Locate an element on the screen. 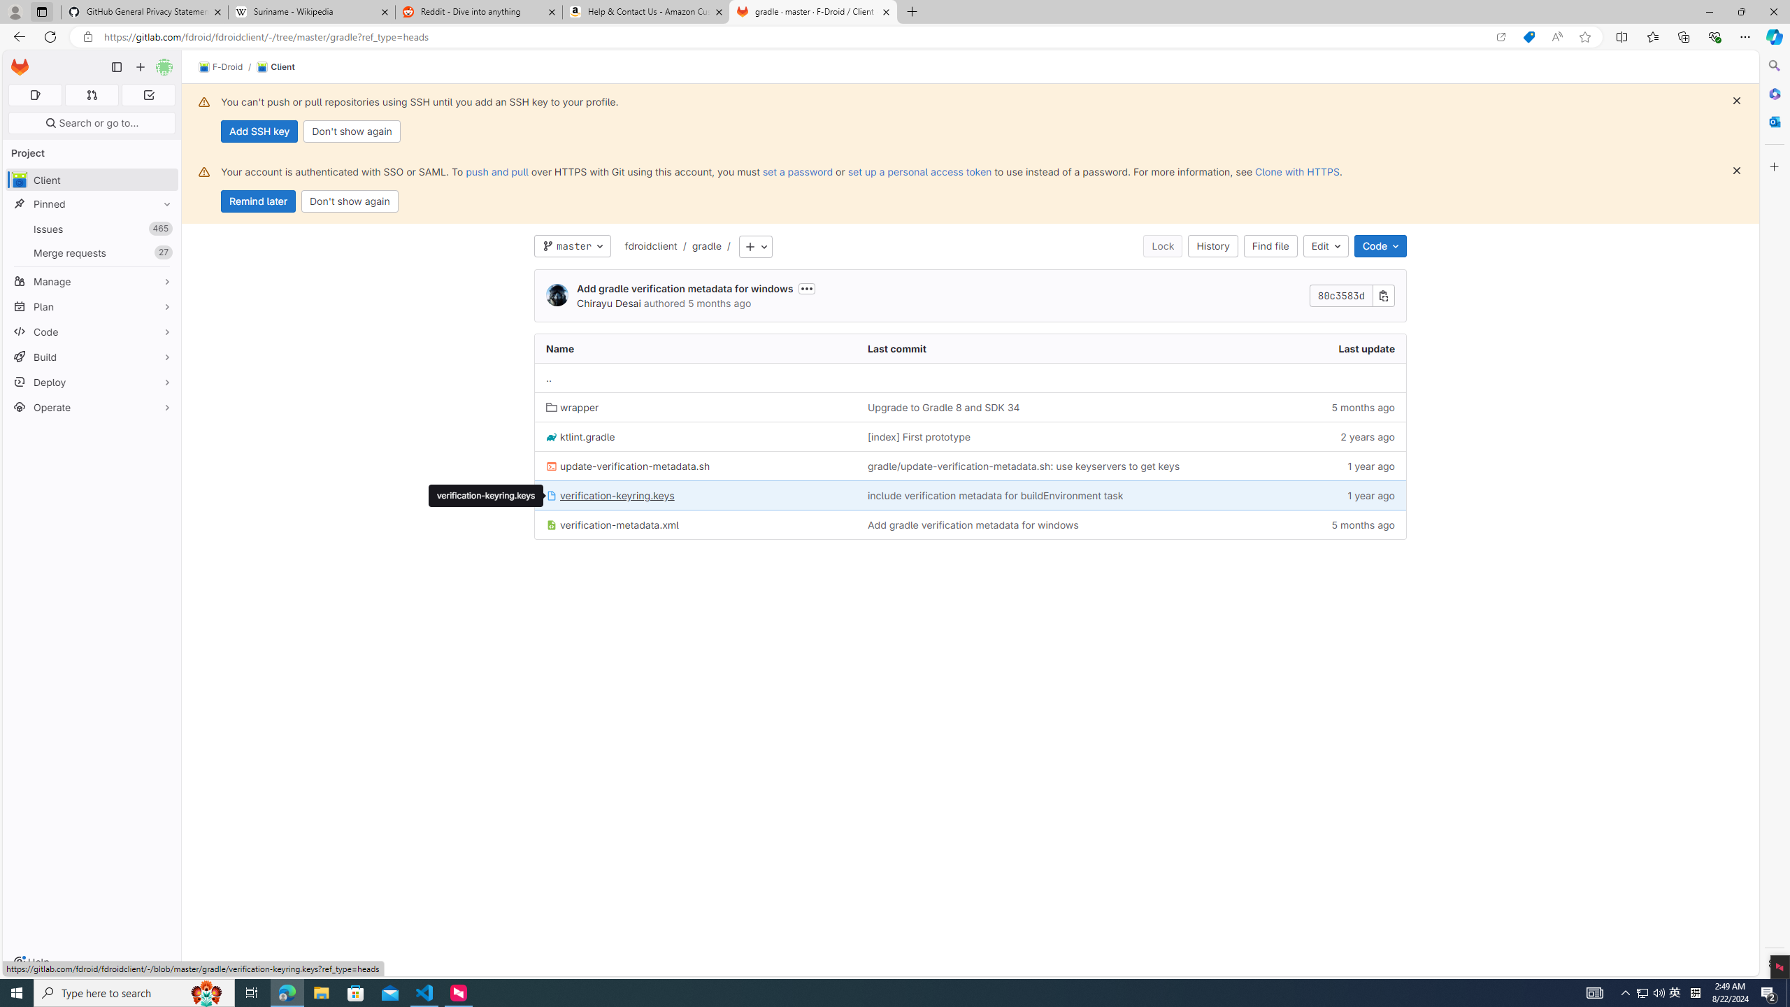  Clone with HTTPS is located at coordinates (1296, 171).